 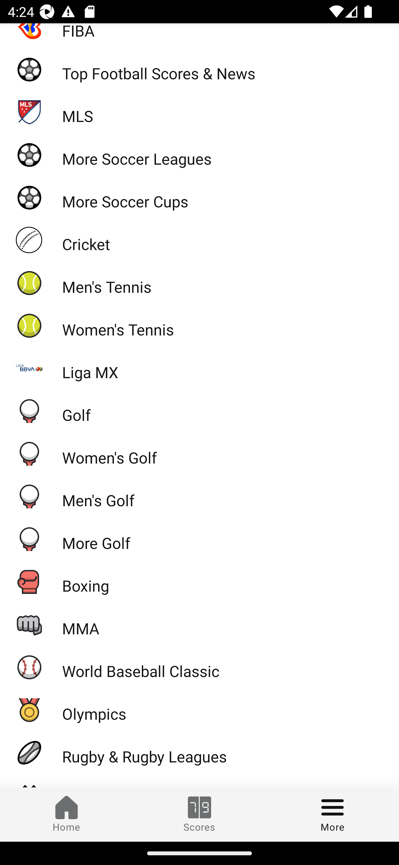 What do you see at coordinates (199, 752) in the screenshot?
I see `Rugby & Rugby Leagues` at bounding box center [199, 752].